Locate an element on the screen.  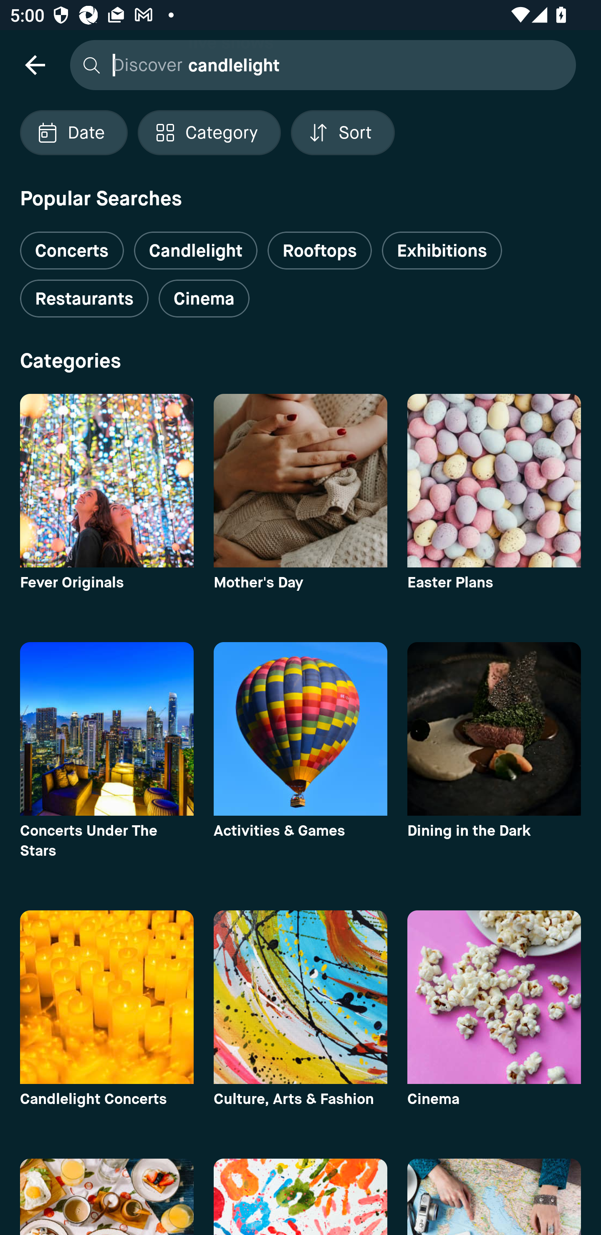
category image is located at coordinates (300, 480).